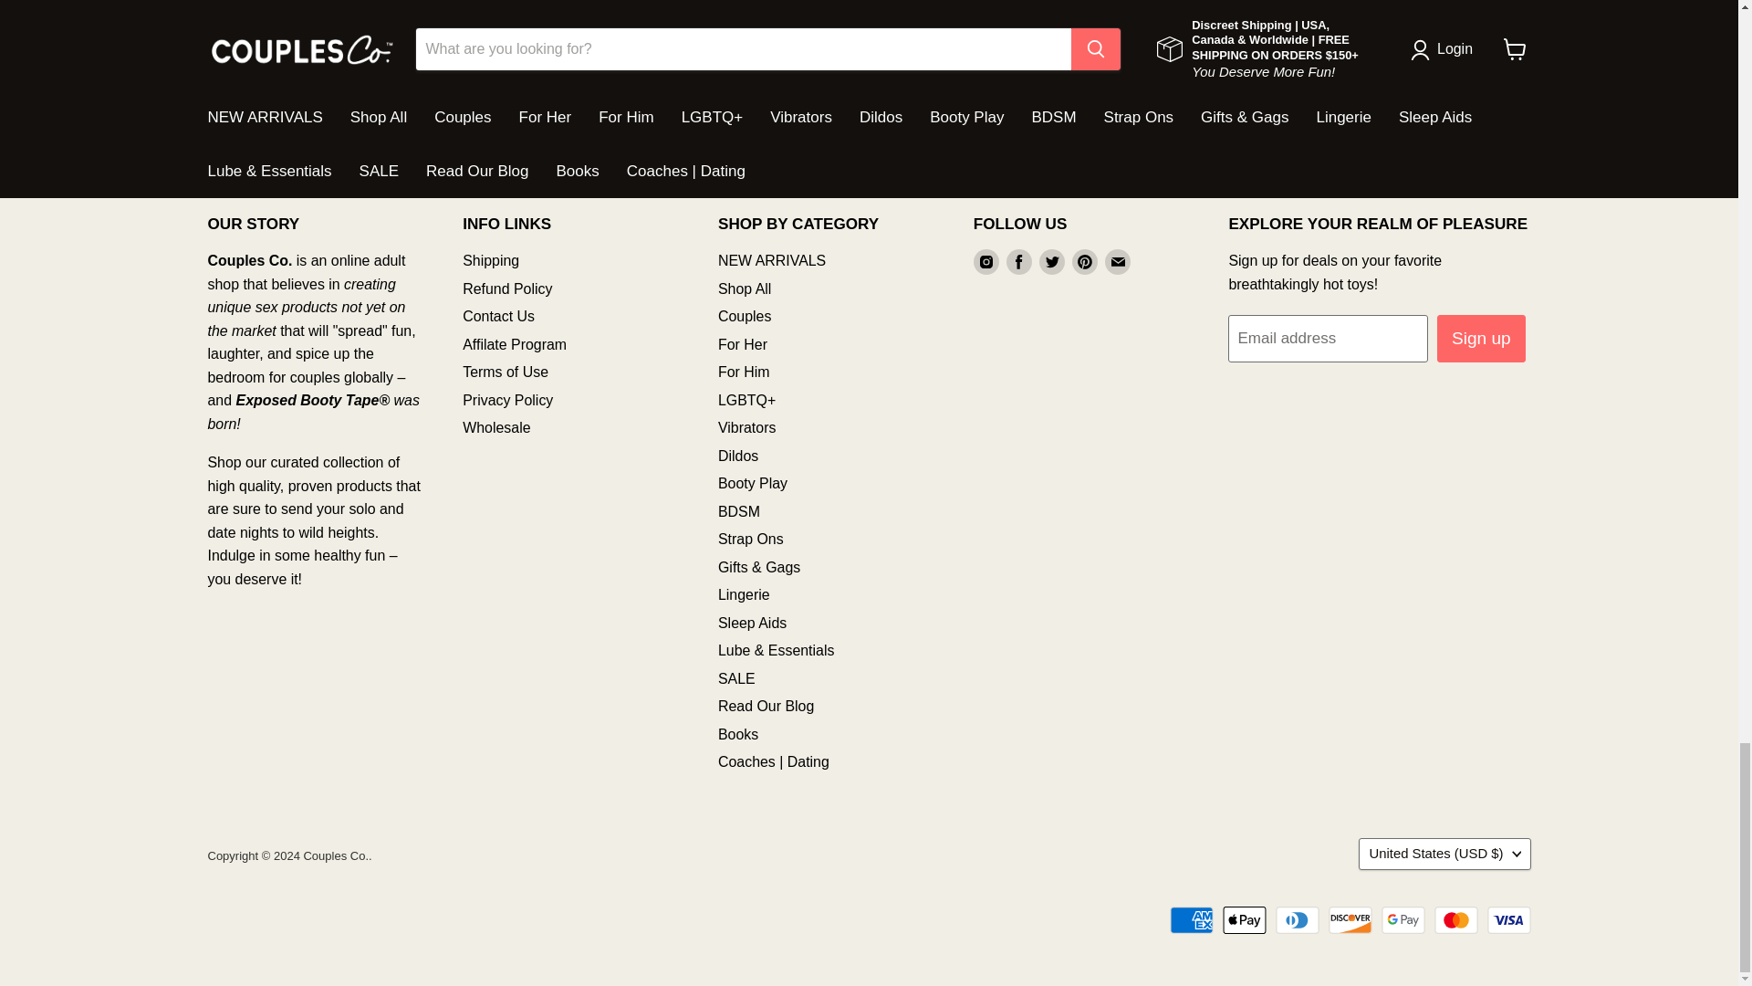 The height and width of the screenshot is (986, 1752). Describe the element at coordinates (985, 262) in the screenshot. I see `Instagram` at that location.